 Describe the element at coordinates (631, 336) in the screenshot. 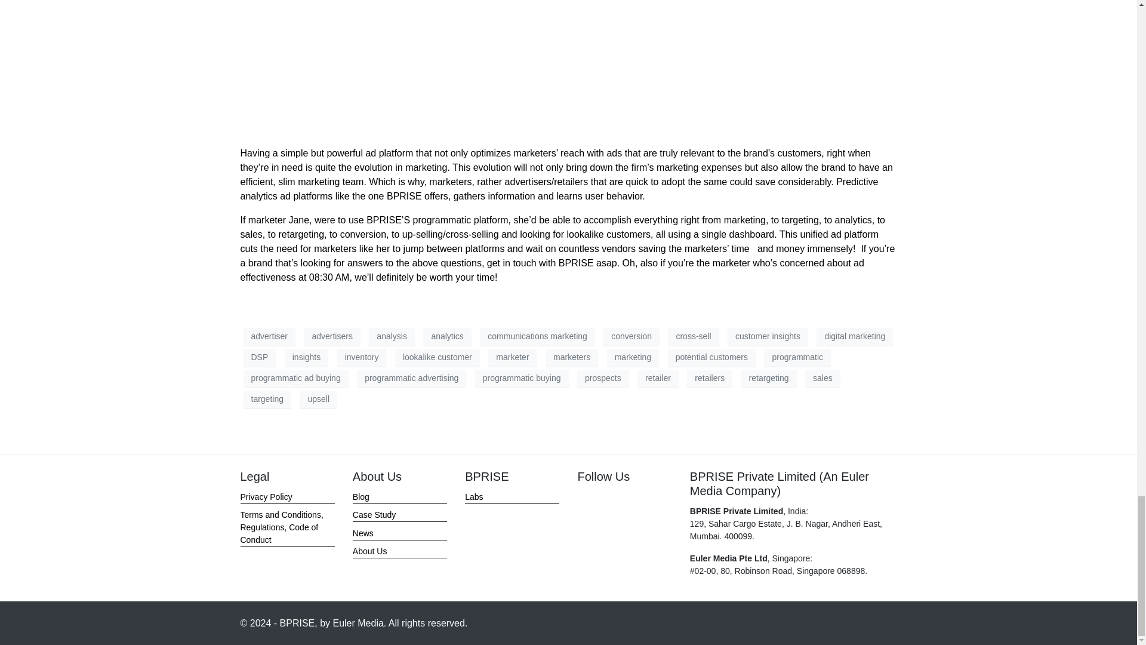

I see `conversion` at that location.